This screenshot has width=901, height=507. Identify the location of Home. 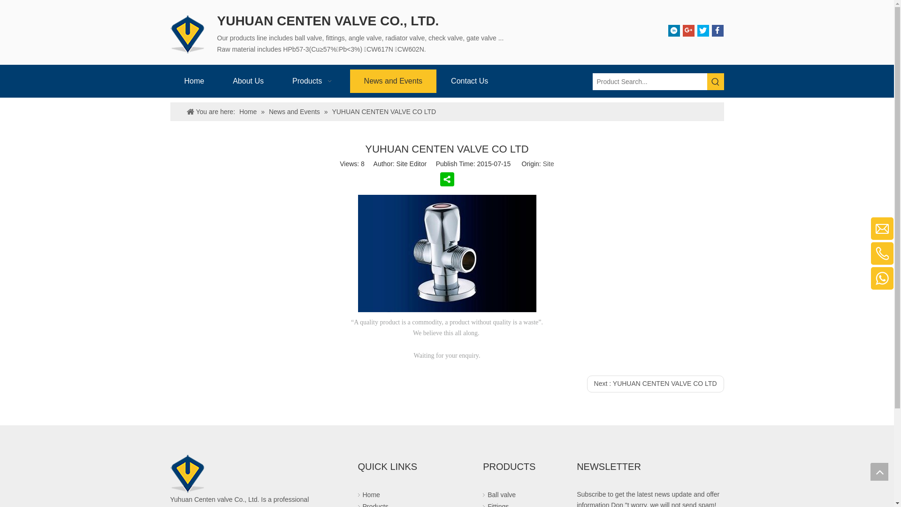
(249, 112).